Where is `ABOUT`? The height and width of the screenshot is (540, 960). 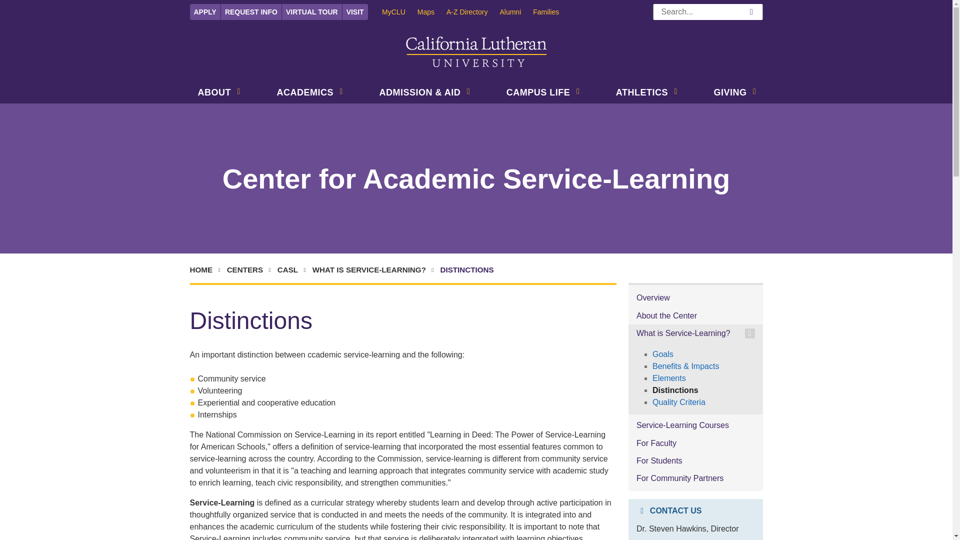
ABOUT is located at coordinates (212, 93).